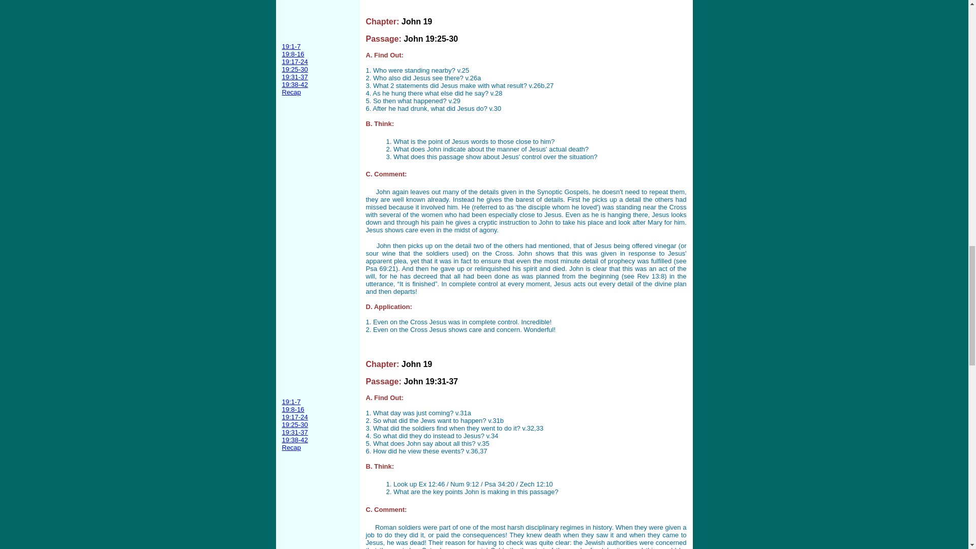 The width and height of the screenshot is (976, 549). Describe the element at coordinates (294, 84) in the screenshot. I see `19:38-42` at that location.